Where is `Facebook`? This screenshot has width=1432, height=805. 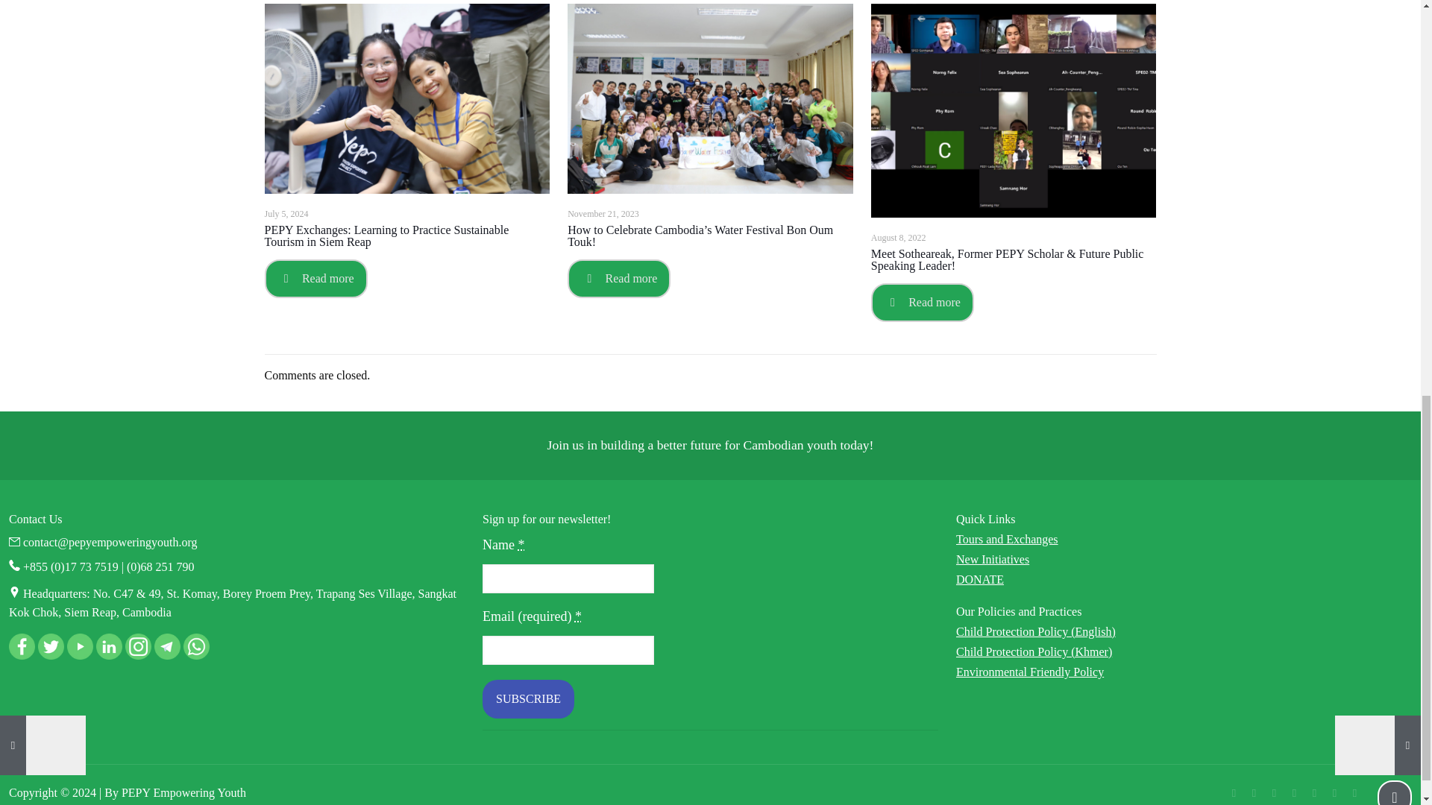
Facebook is located at coordinates (1253, 793).